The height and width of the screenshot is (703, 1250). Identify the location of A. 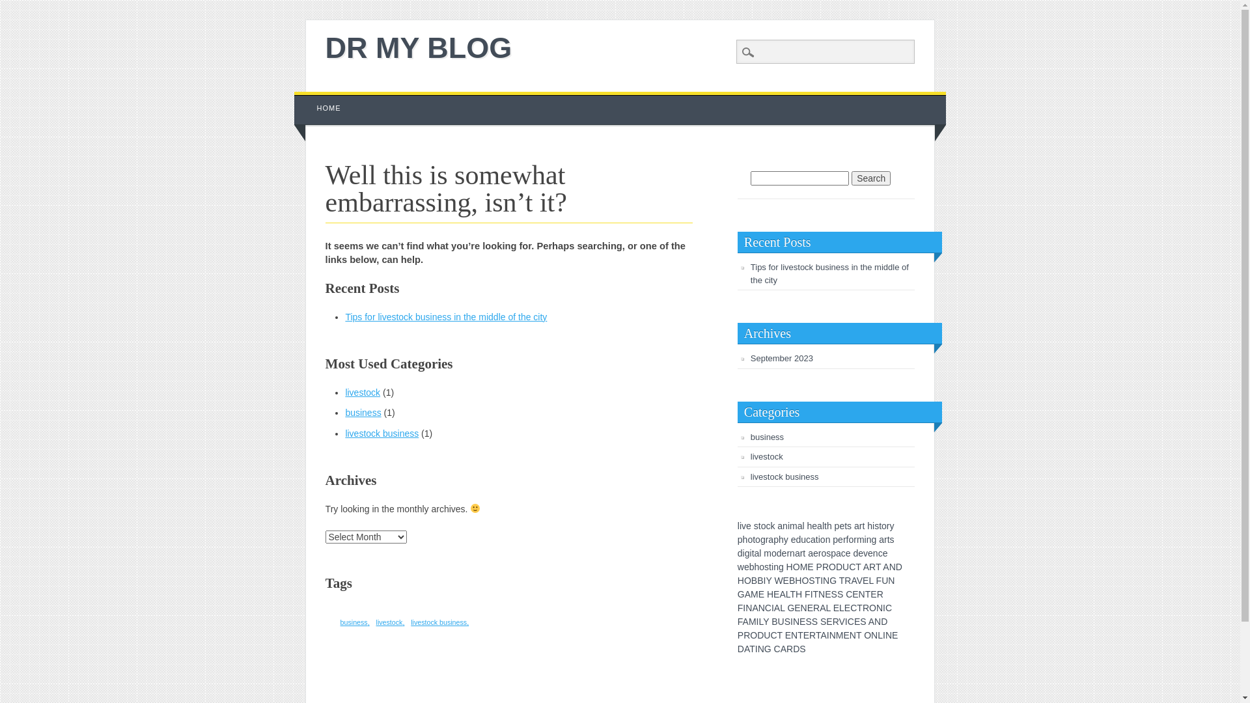
(784, 649).